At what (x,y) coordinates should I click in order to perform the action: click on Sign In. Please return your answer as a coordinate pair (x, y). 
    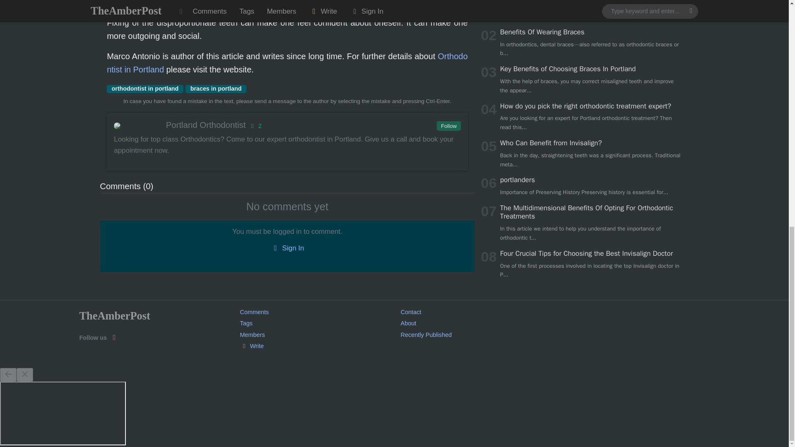
    Looking at the image, I should click on (287, 248).